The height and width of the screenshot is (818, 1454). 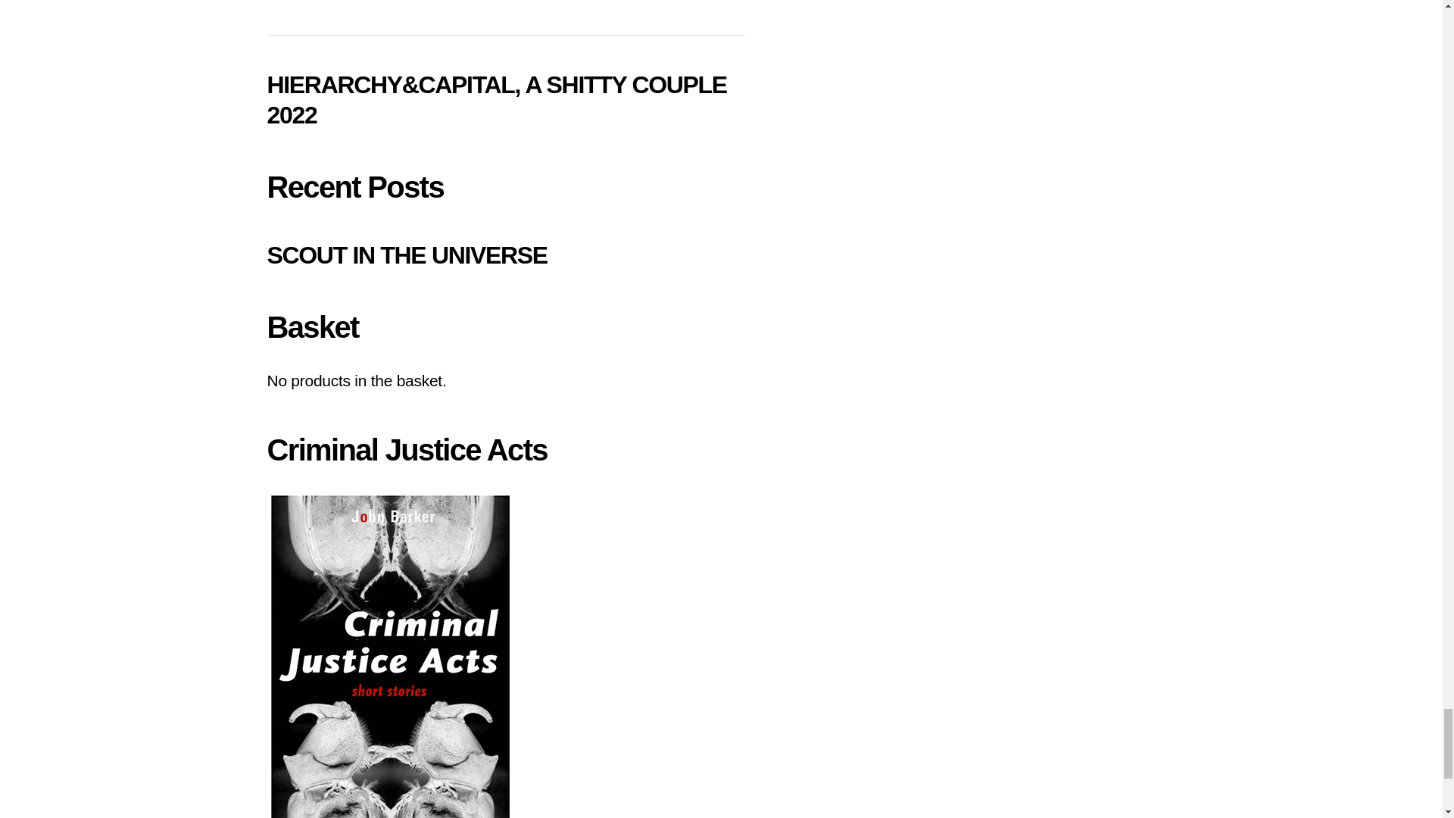 I want to click on SCOUT IN THE UNIVERSE, so click(x=406, y=254).